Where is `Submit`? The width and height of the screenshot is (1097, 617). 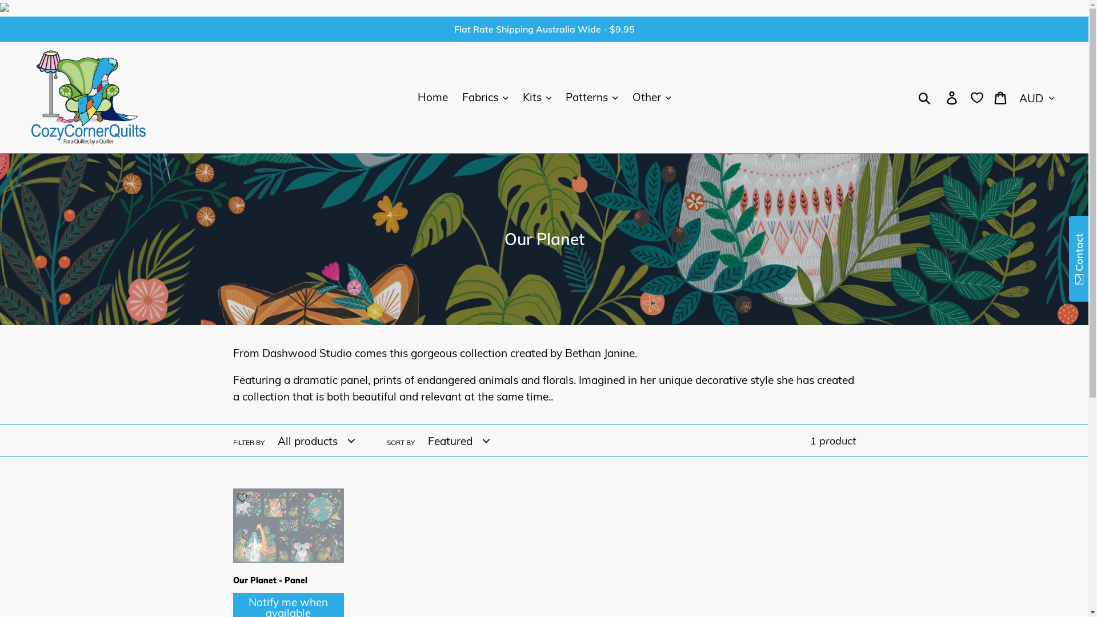 Submit is located at coordinates (29, 13).